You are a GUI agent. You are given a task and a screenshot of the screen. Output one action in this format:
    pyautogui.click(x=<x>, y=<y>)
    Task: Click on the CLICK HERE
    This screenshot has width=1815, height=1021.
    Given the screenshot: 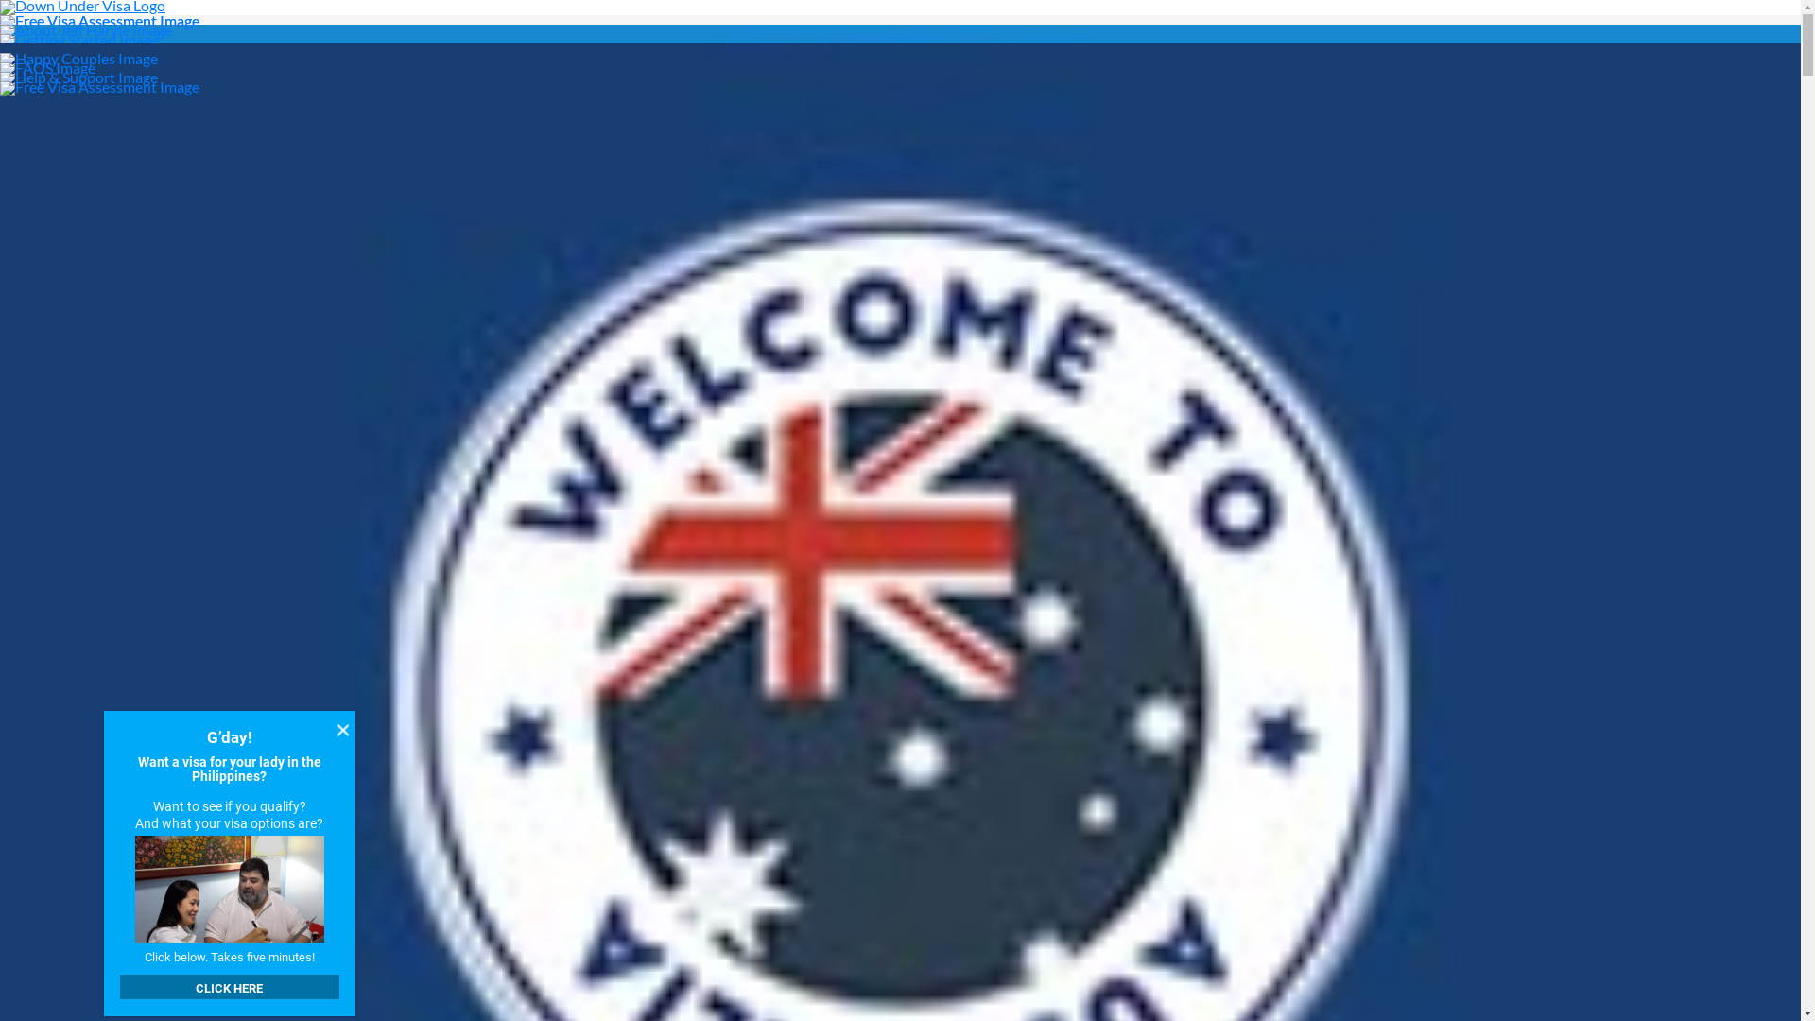 What is the action you would take?
    pyautogui.click(x=229, y=987)
    